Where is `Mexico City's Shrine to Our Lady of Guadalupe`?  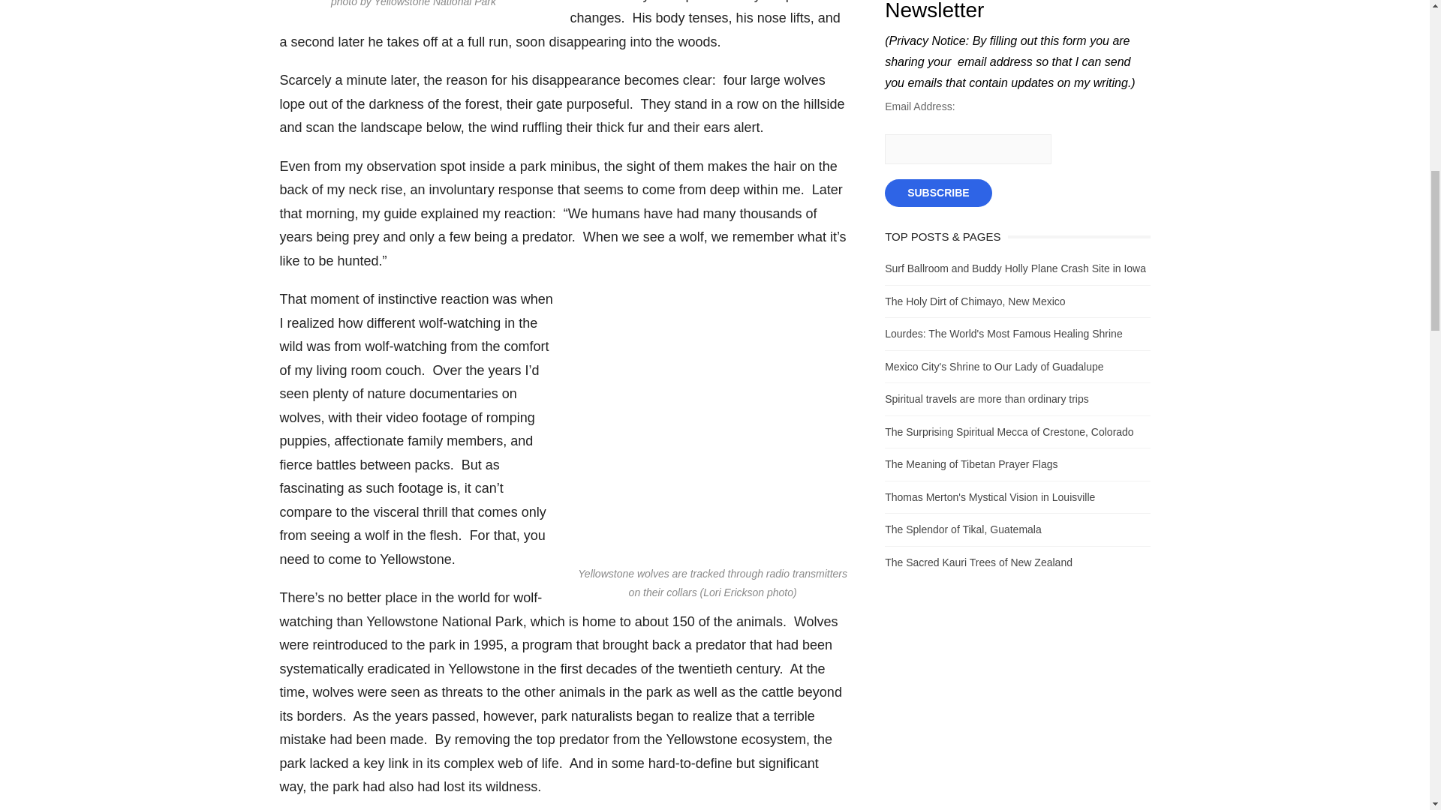 Mexico City's Shrine to Our Lady of Guadalupe is located at coordinates (994, 365).